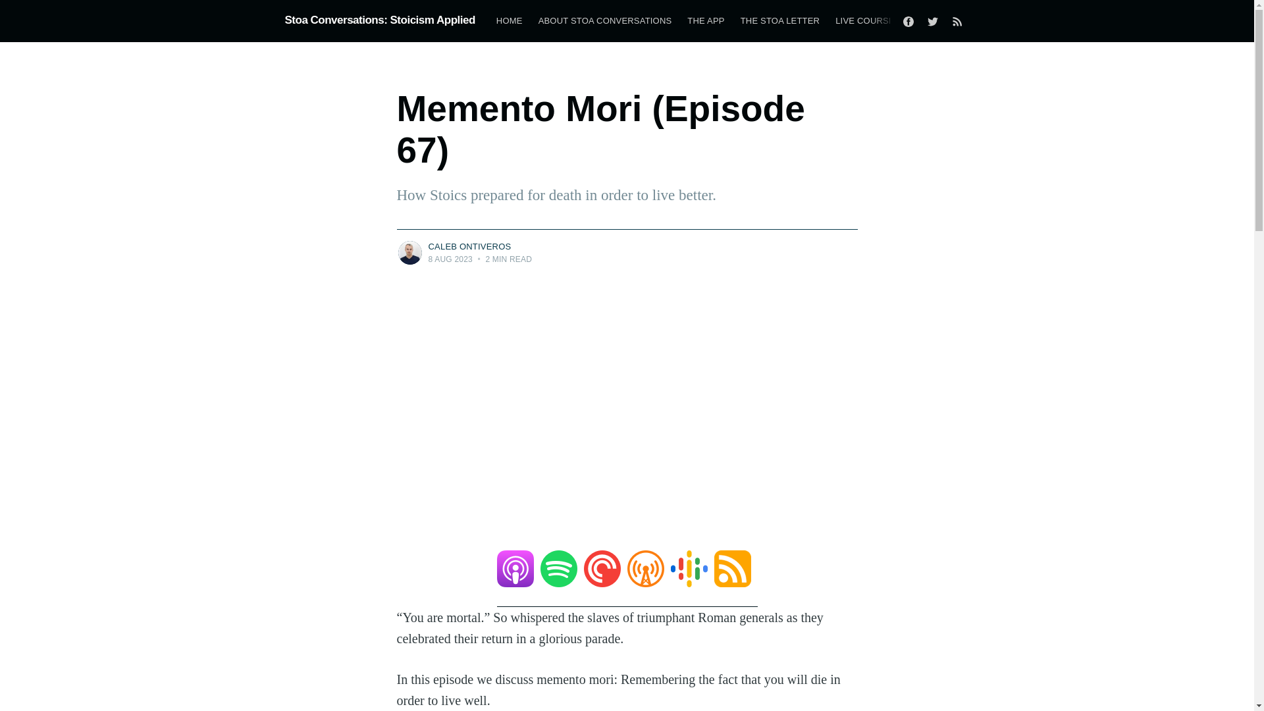  Describe the element at coordinates (868, 21) in the screenshot. I see `LIVE COURSES` at that location.